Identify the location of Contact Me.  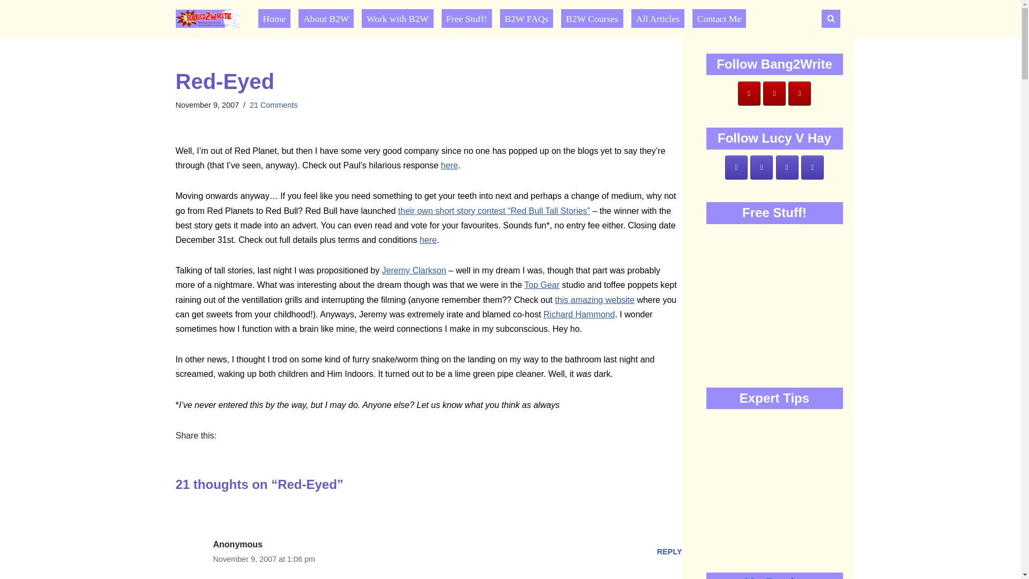
(719, 18).